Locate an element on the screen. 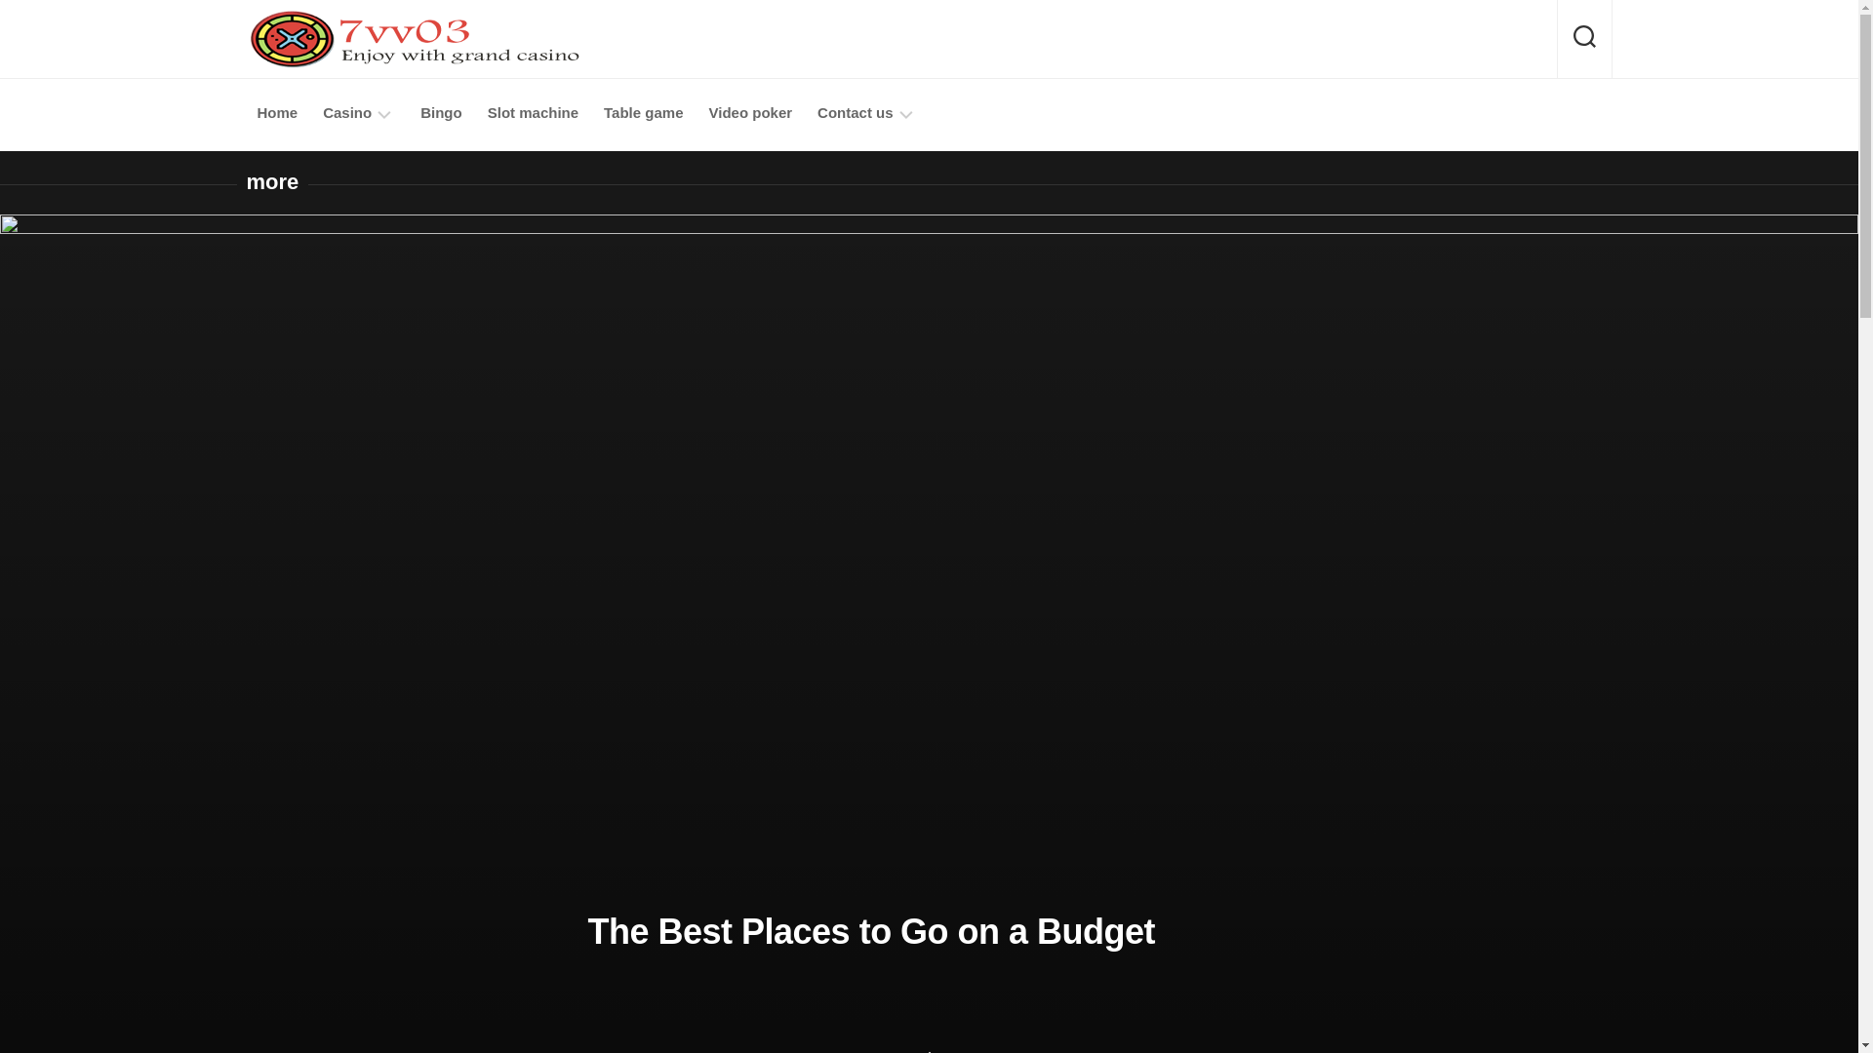 This screenshot has width=1873, height=1053. Home is located at coordinates (277, 113).